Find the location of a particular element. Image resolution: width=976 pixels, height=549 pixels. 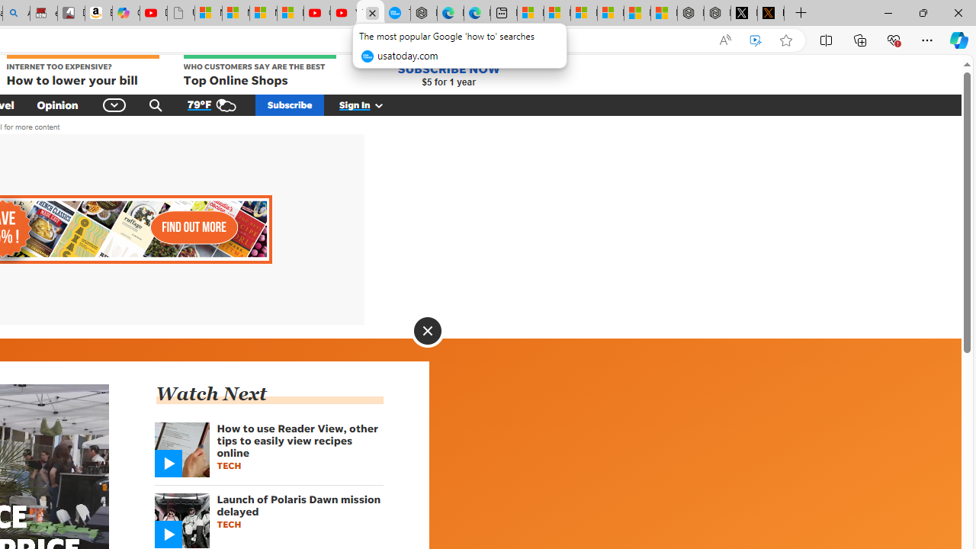

Enhance video is located at coordinates (756, 40).